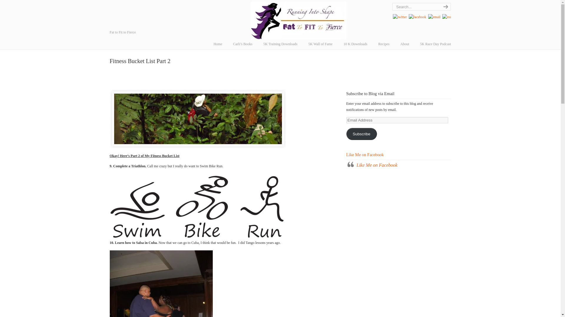 The height and width of the screenshot is (317, 565). Describe the element at coordinates (447, 17) in the screenshot. I see `RSS` at that location.